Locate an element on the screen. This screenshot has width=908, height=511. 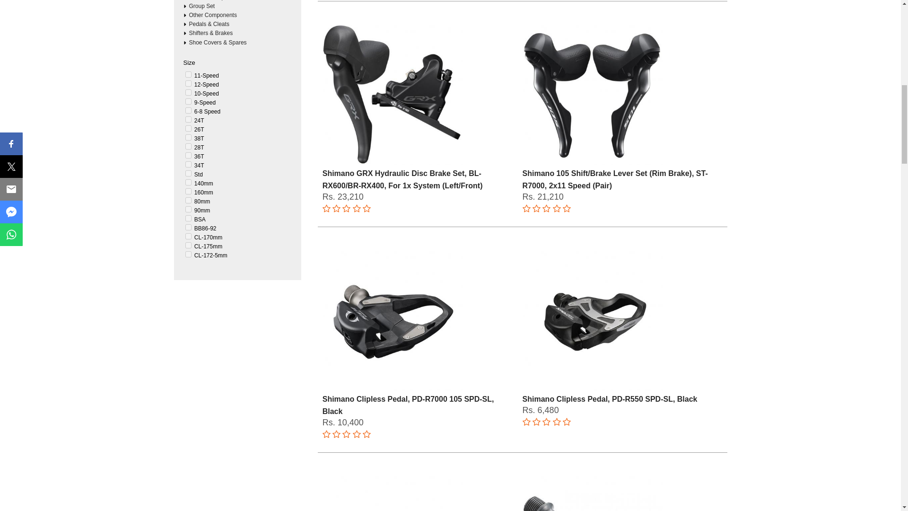
146 is located at coordinates (188, 83).